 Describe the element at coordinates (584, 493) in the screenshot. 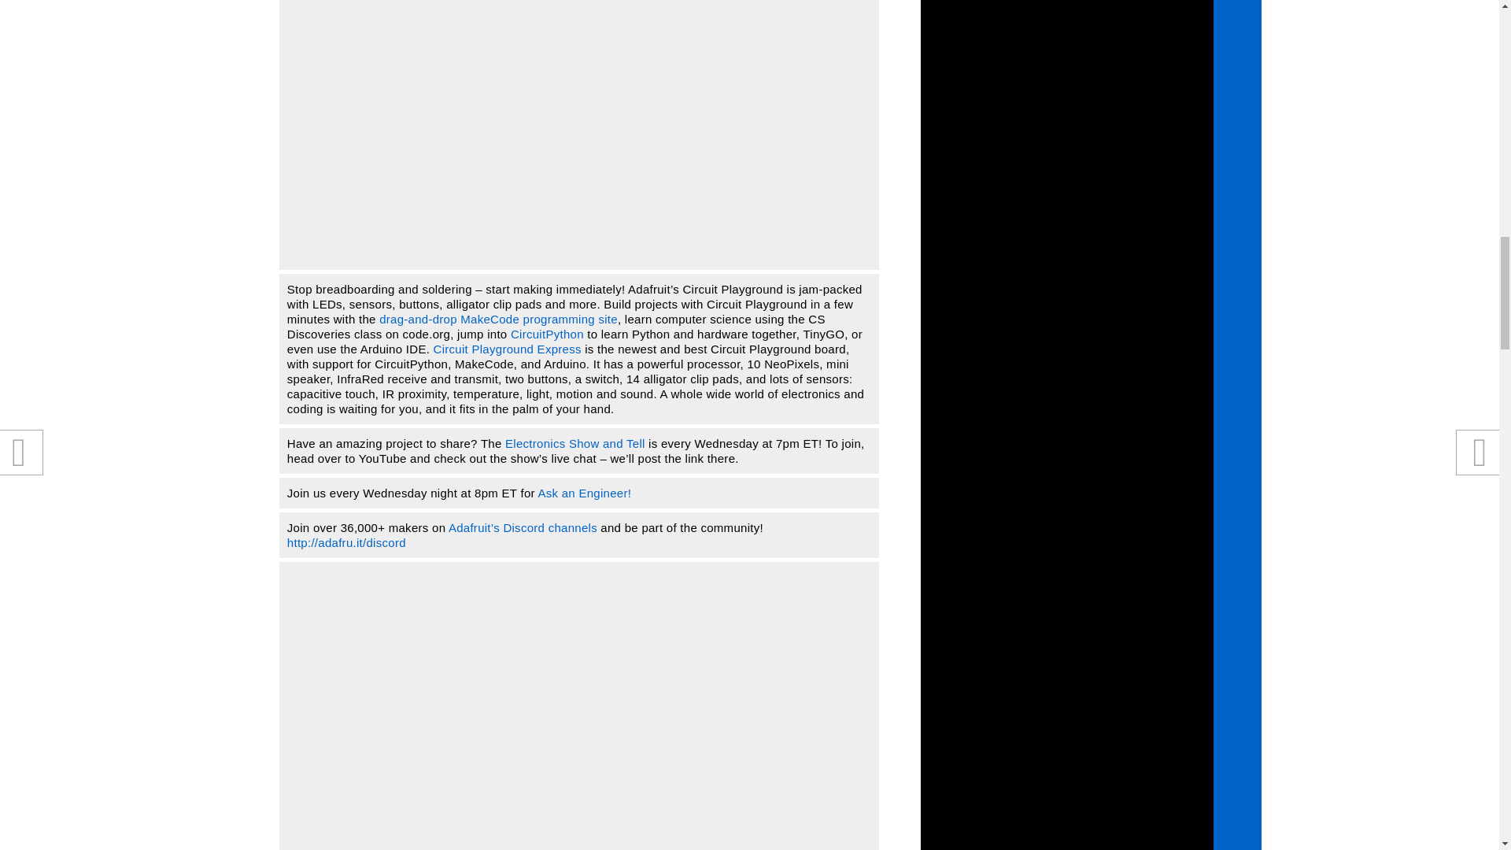

I see `ASK AN ENGINEER` at that location.